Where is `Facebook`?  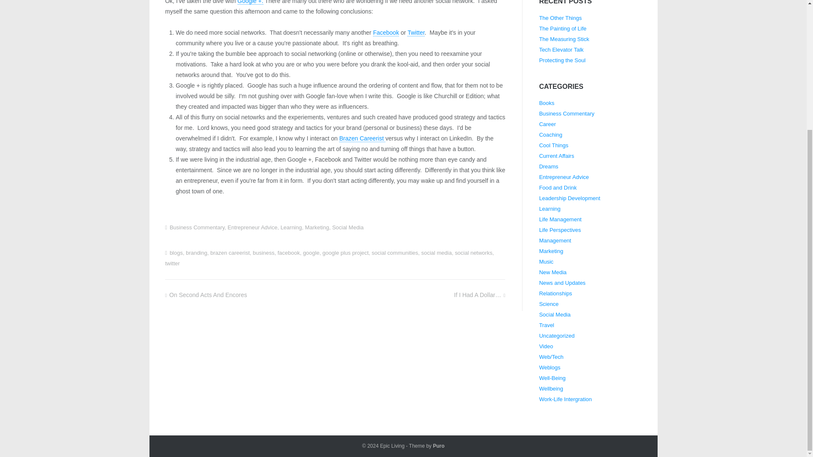 Facebook is located at coordinates (386, 33).